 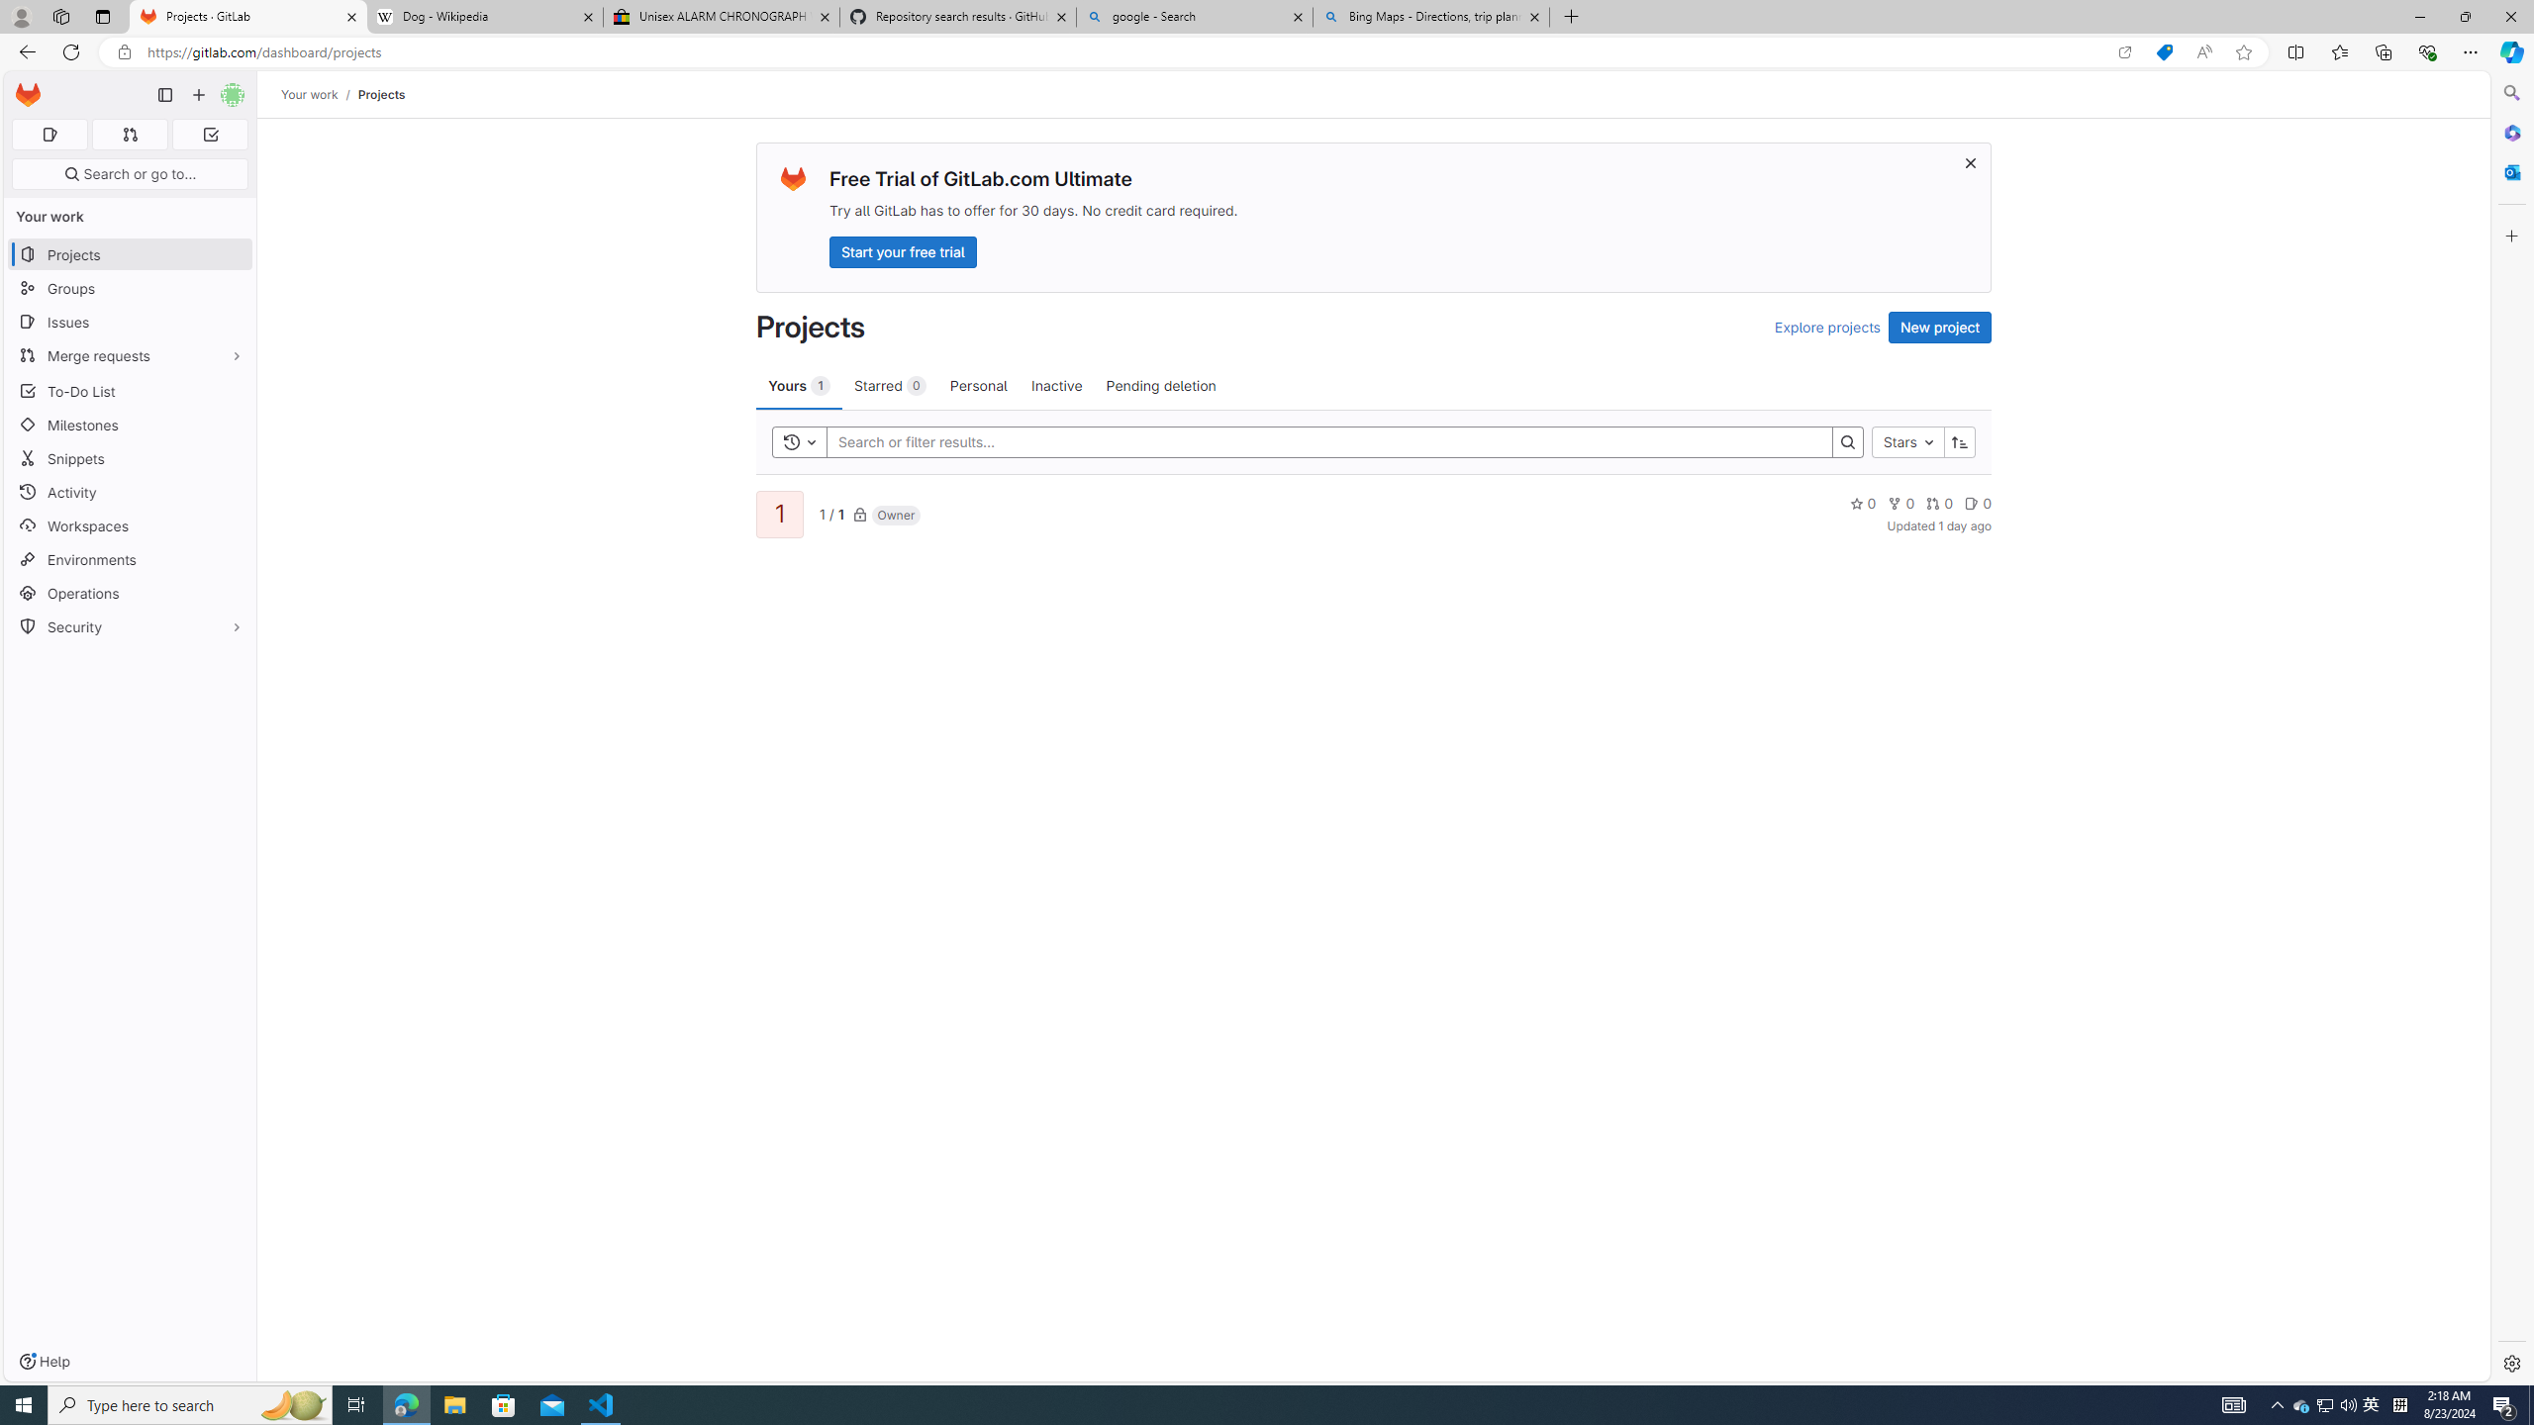 What do you see at coordinates (1940, 327) in the screenshot?
I see `New project` at bounding box center [1940, 327].